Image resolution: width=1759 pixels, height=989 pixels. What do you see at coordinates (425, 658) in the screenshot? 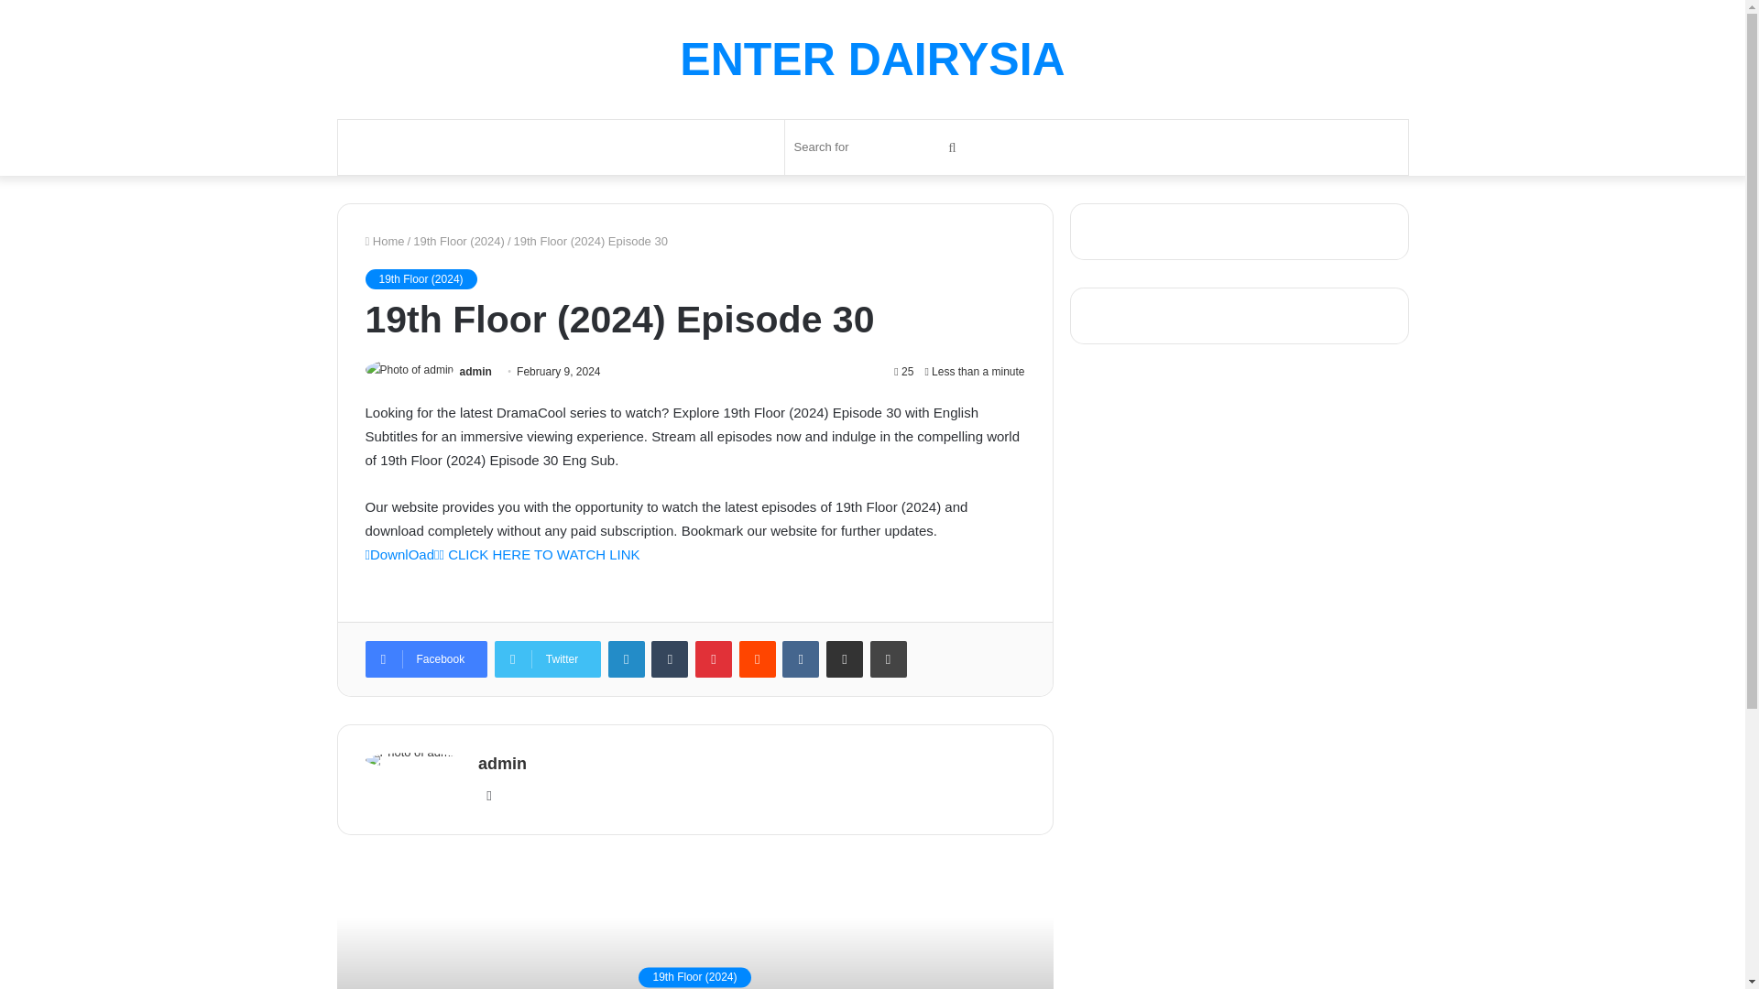
I see `Facebook` at bounding box center [425, 658].